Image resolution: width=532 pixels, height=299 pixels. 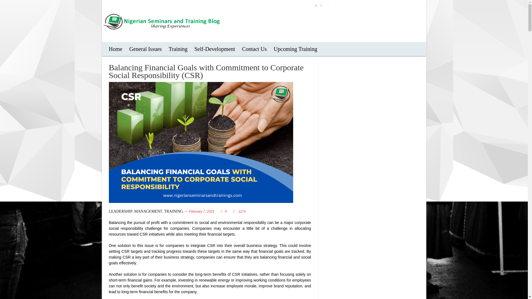 What do you see at coordinates (148, 212) in the screenshot?
I see `Management Category` at bounding box center [148, 212].